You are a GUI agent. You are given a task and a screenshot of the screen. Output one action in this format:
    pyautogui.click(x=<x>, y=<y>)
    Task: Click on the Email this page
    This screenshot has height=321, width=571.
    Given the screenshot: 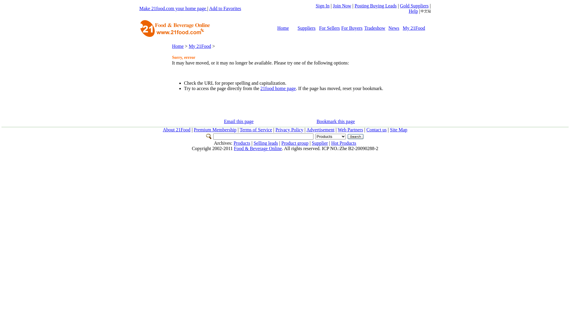 What is the action you would take?
    pyautogui.click(x=239, y=121)
    